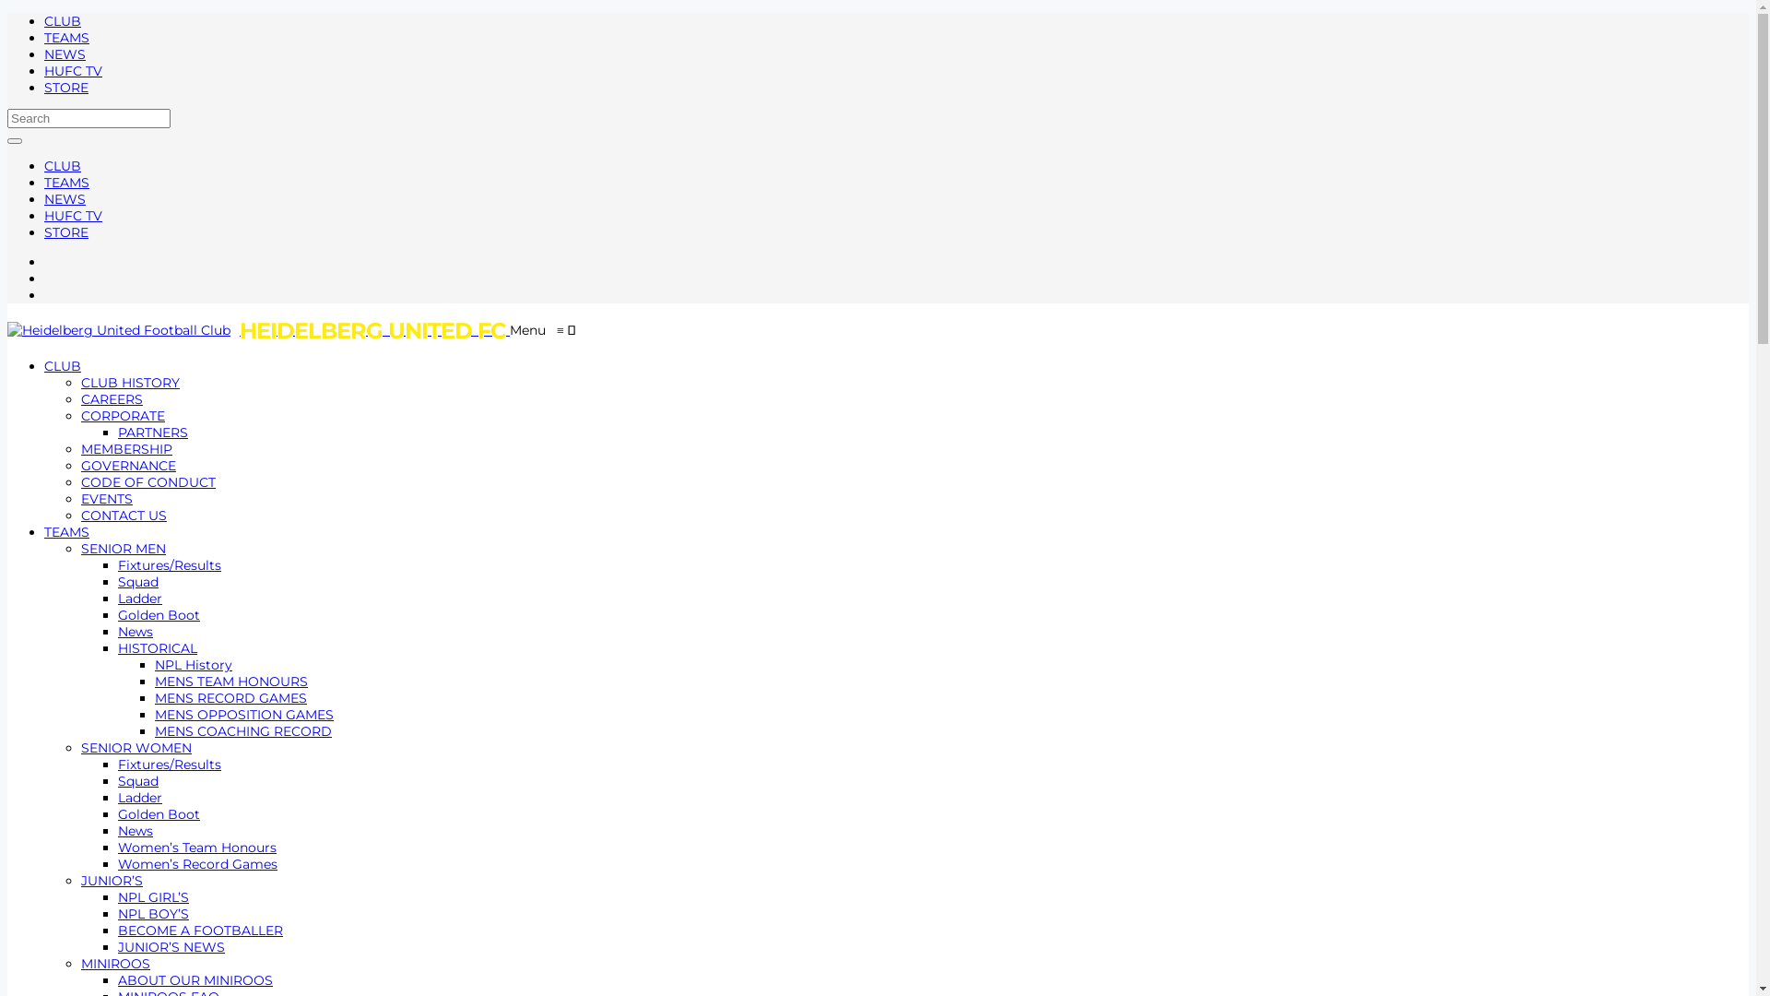 The image size is (1770, 996). What do you see at coordinates (74, 216) in the screenshot?
I see `HUFC TV` at bounding box center [74, 216].